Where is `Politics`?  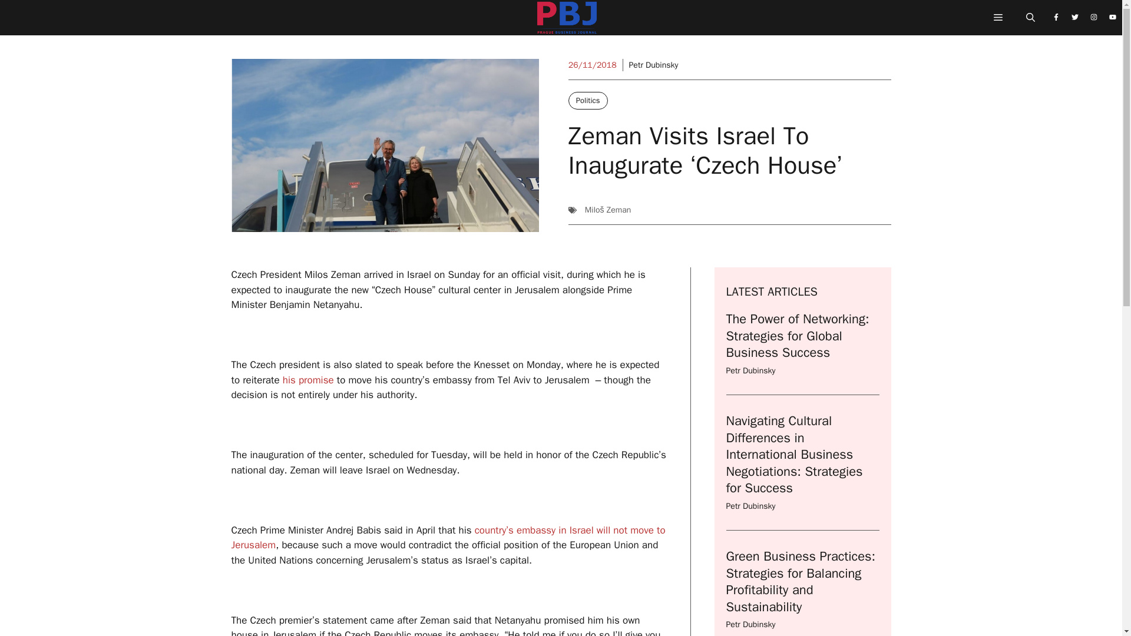 Politics is located at coordinates (588, 100).